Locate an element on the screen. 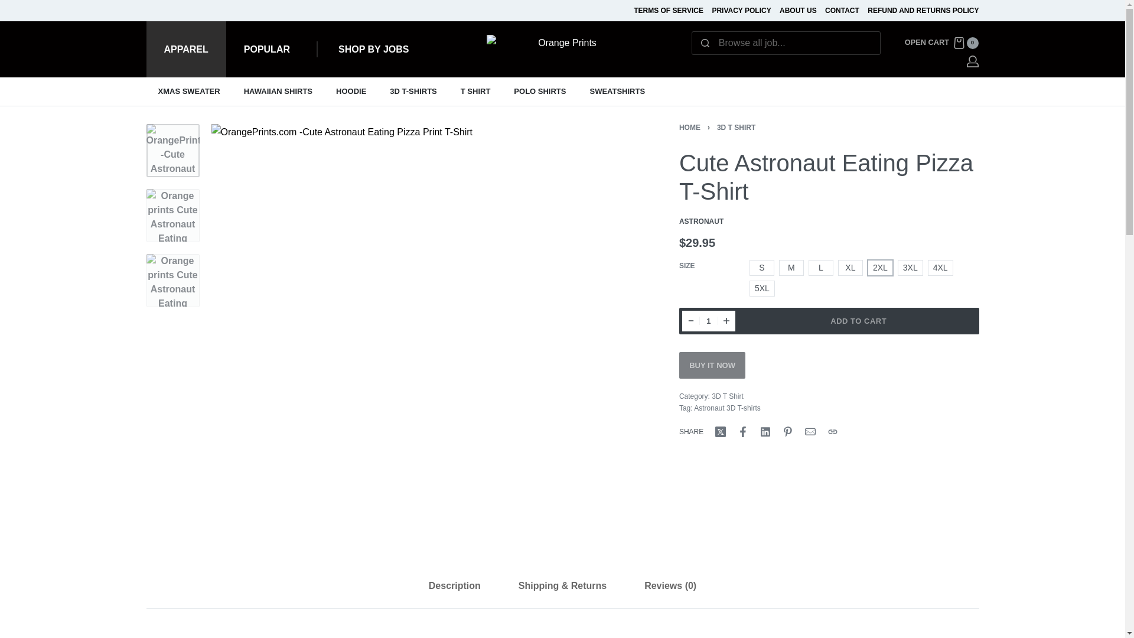  1 is located at coordinates (475, 91).